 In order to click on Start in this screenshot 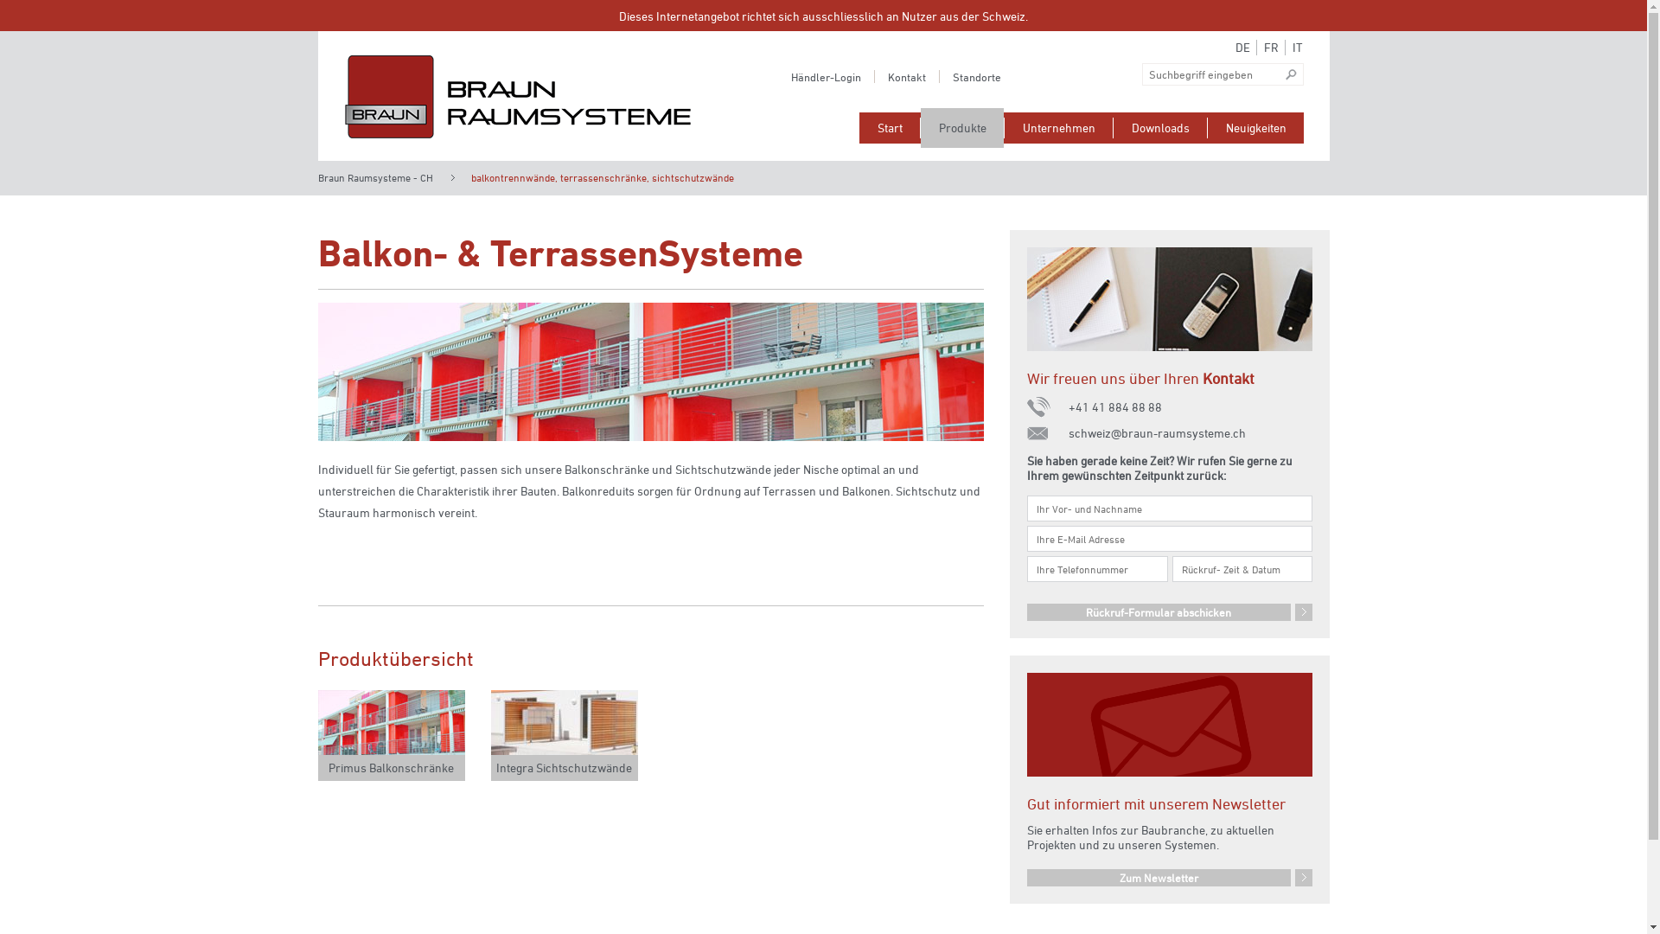, I will do `click(890, 128)`.